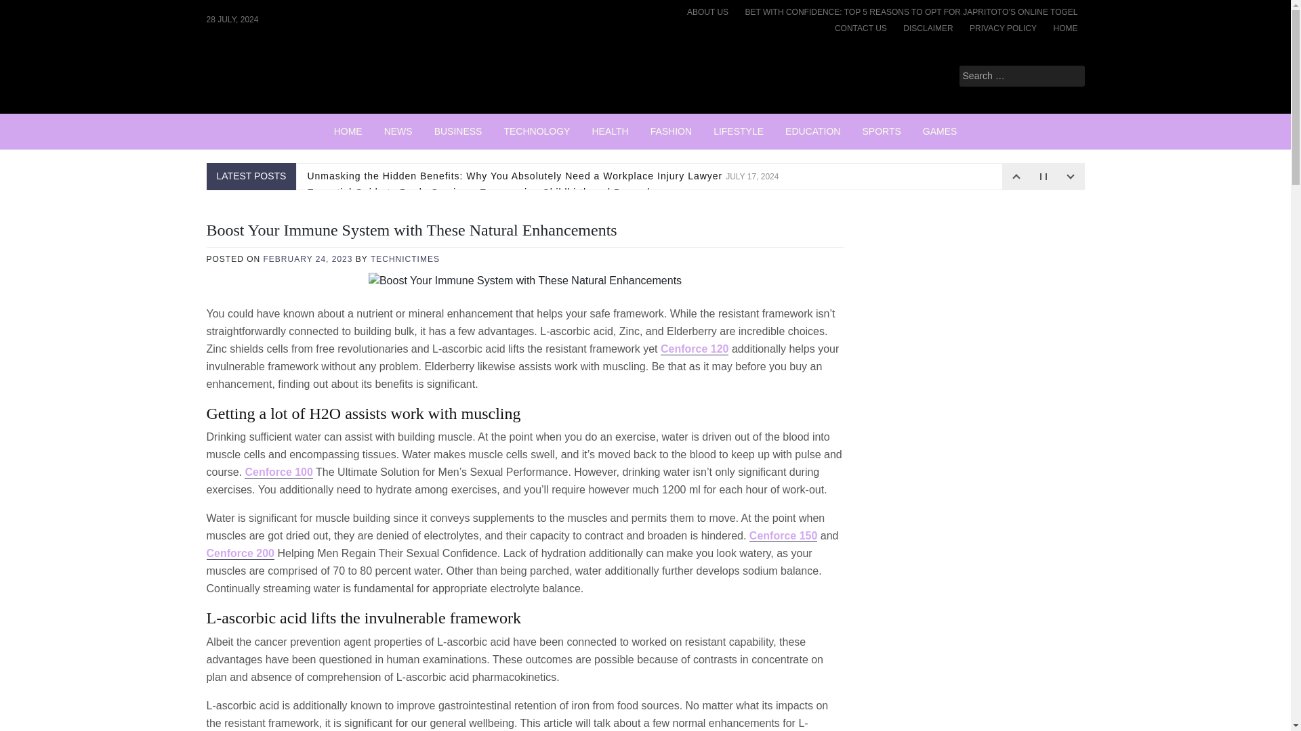 The width and height of the screenshot is (1301, 731). I want to click on LIFESTYLE, so click(738, 131).